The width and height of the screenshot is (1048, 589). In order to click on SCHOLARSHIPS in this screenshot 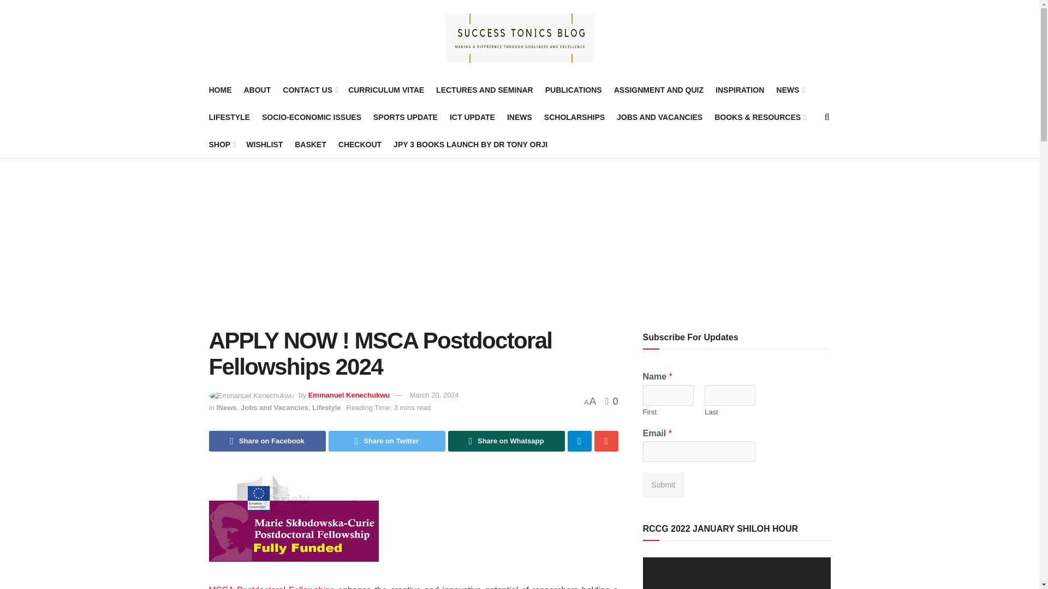, I will do `click(574, 117)`.